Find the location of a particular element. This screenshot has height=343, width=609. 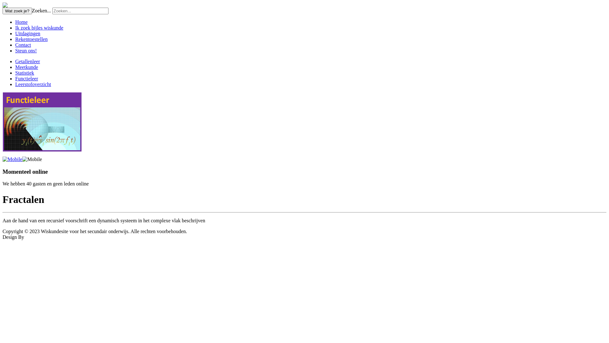

Contact is located at coordinates (23, 45).